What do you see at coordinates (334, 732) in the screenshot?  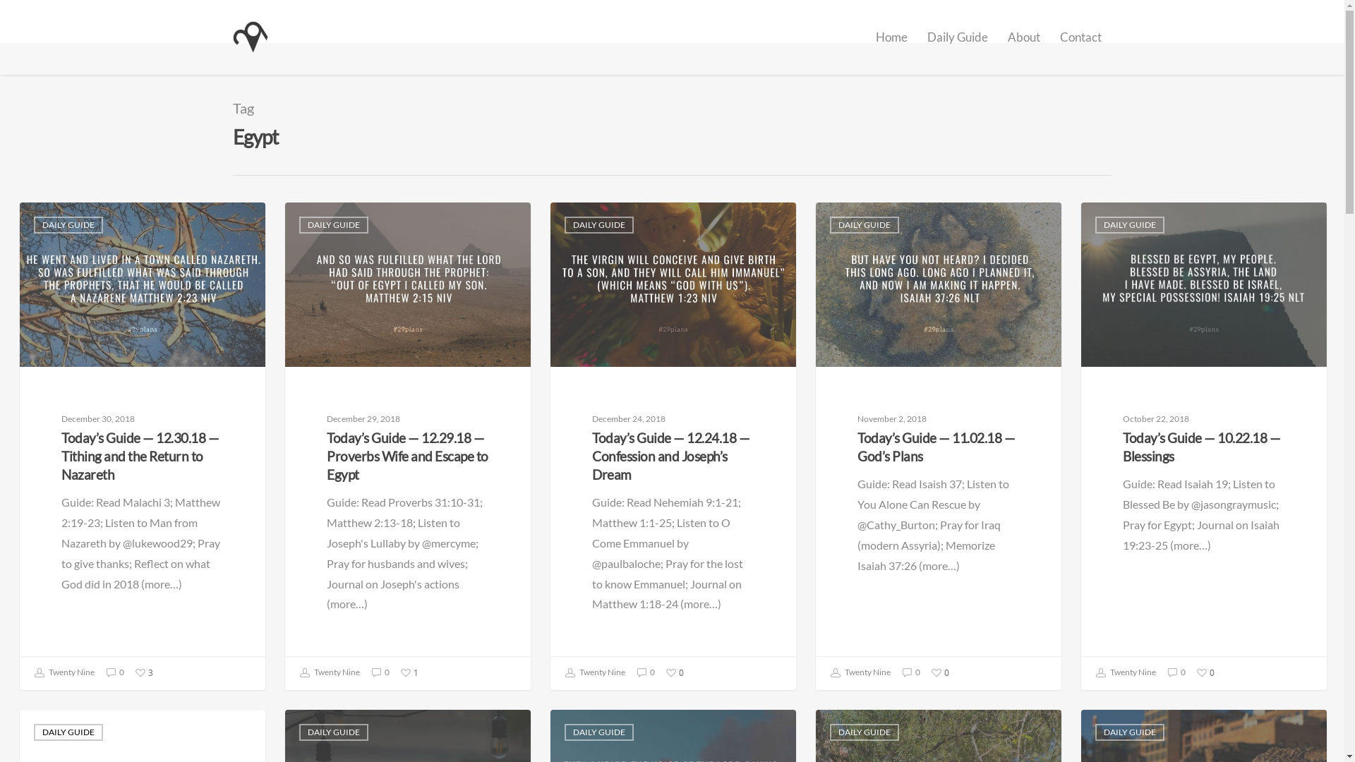 I see `DAILY GUIDE` at bounding box center [334, 732].